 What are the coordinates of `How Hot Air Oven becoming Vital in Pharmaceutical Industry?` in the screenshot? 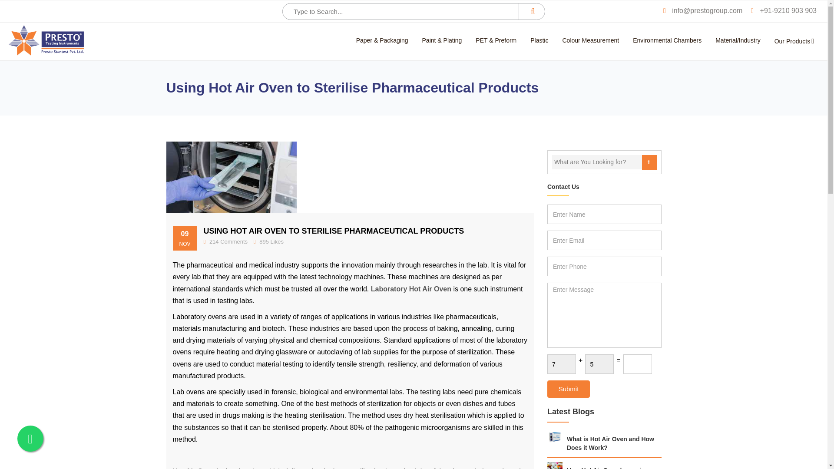 It's located at (604, 467).